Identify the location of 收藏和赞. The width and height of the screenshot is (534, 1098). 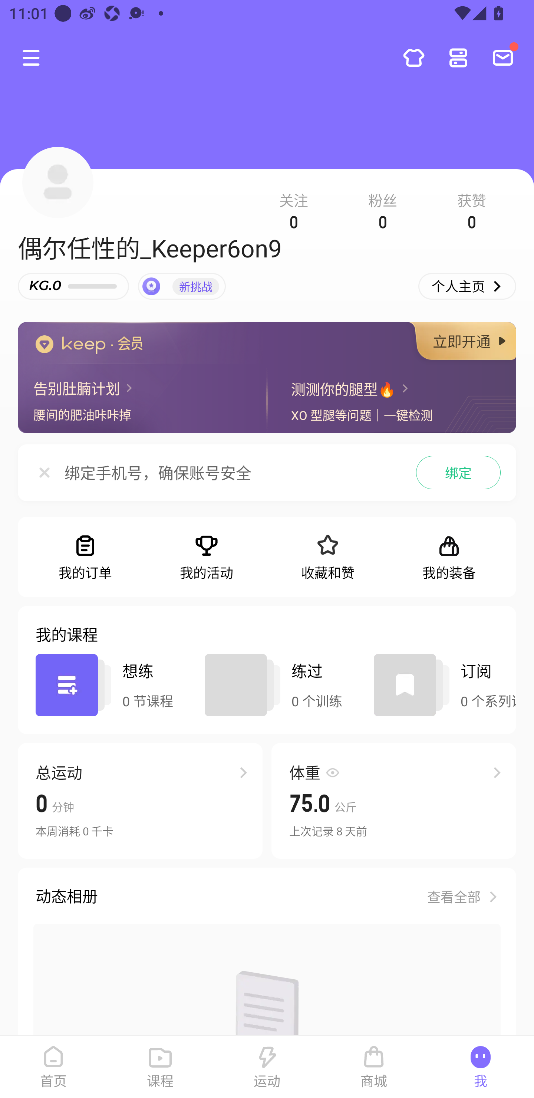
(327, 557).